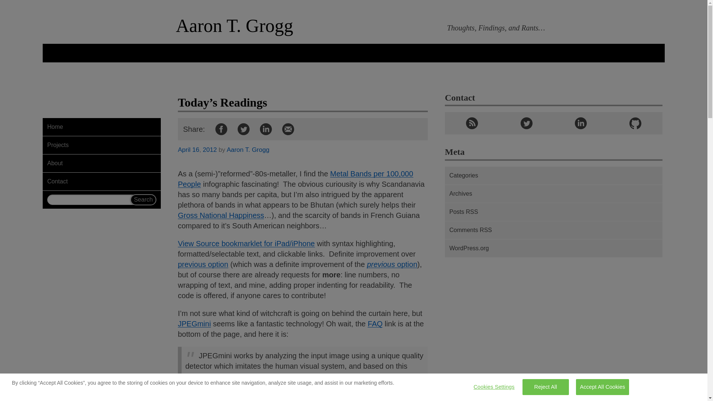 Image resolution: width=713 pixels, height=401 pixels. What do you see at coordinates (196, 150) in the screenshot?
I see `View Archives for April 16 2012` at bounding box center [196, 150].